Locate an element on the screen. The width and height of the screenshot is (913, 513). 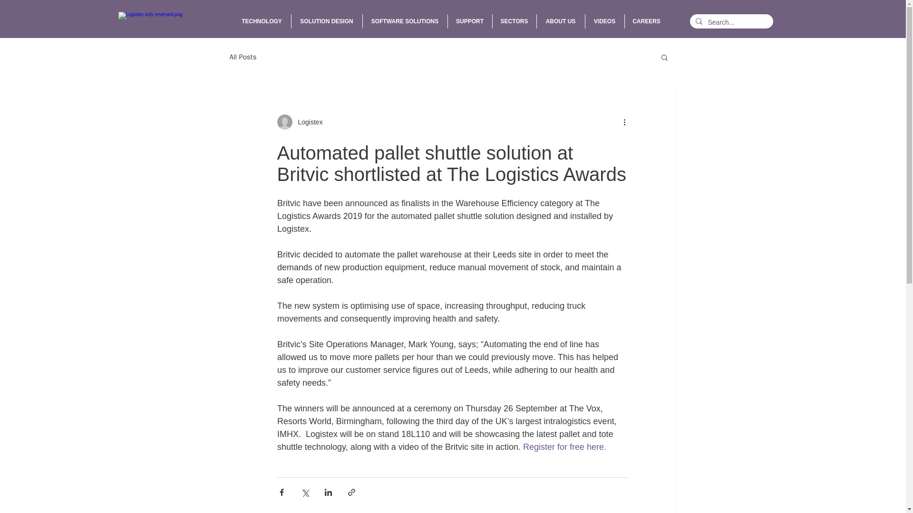
TECHNOLOGY is located at coordinates (262, 21).